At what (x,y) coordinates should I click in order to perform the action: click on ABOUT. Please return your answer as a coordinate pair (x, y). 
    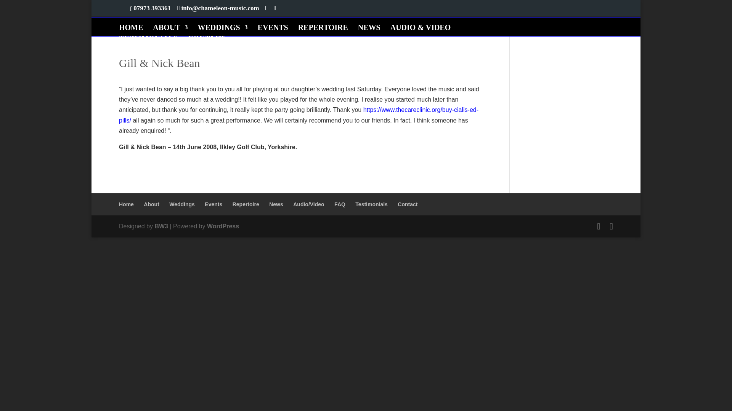
    Looking at the image, I should click on (170, 30).